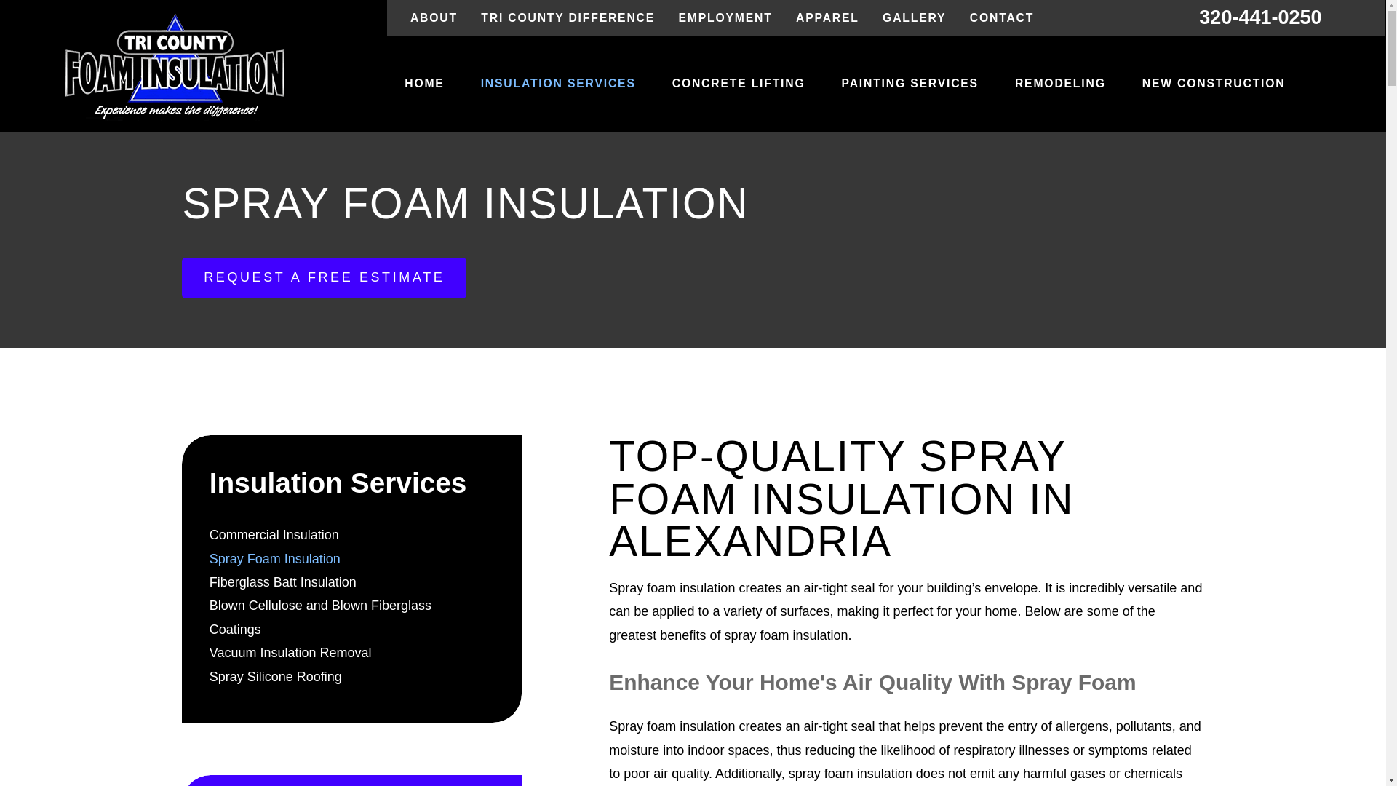 The image size is (1397, 786). Describe the element at coordinates (910, 84) in the screenshot. I see `PAINTING SERVICES` at that location.